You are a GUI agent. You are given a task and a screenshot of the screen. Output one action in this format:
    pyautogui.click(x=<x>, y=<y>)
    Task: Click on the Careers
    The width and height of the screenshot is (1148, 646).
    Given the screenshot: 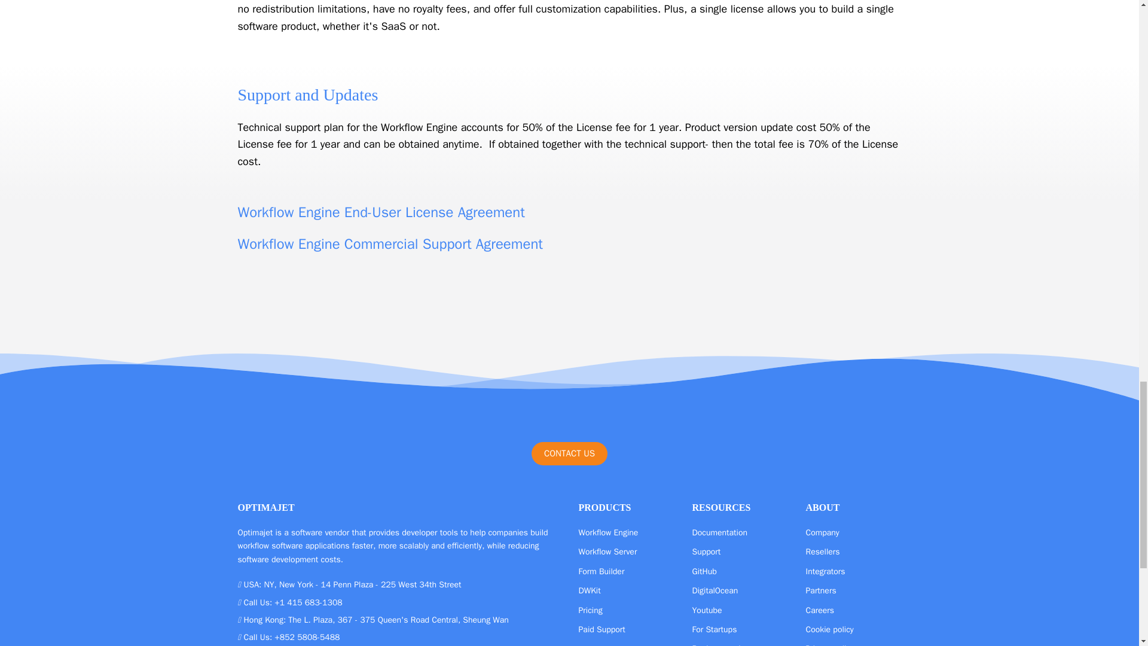 What is the action you would take?
    pyautogui.click(x=820, y=610)
    